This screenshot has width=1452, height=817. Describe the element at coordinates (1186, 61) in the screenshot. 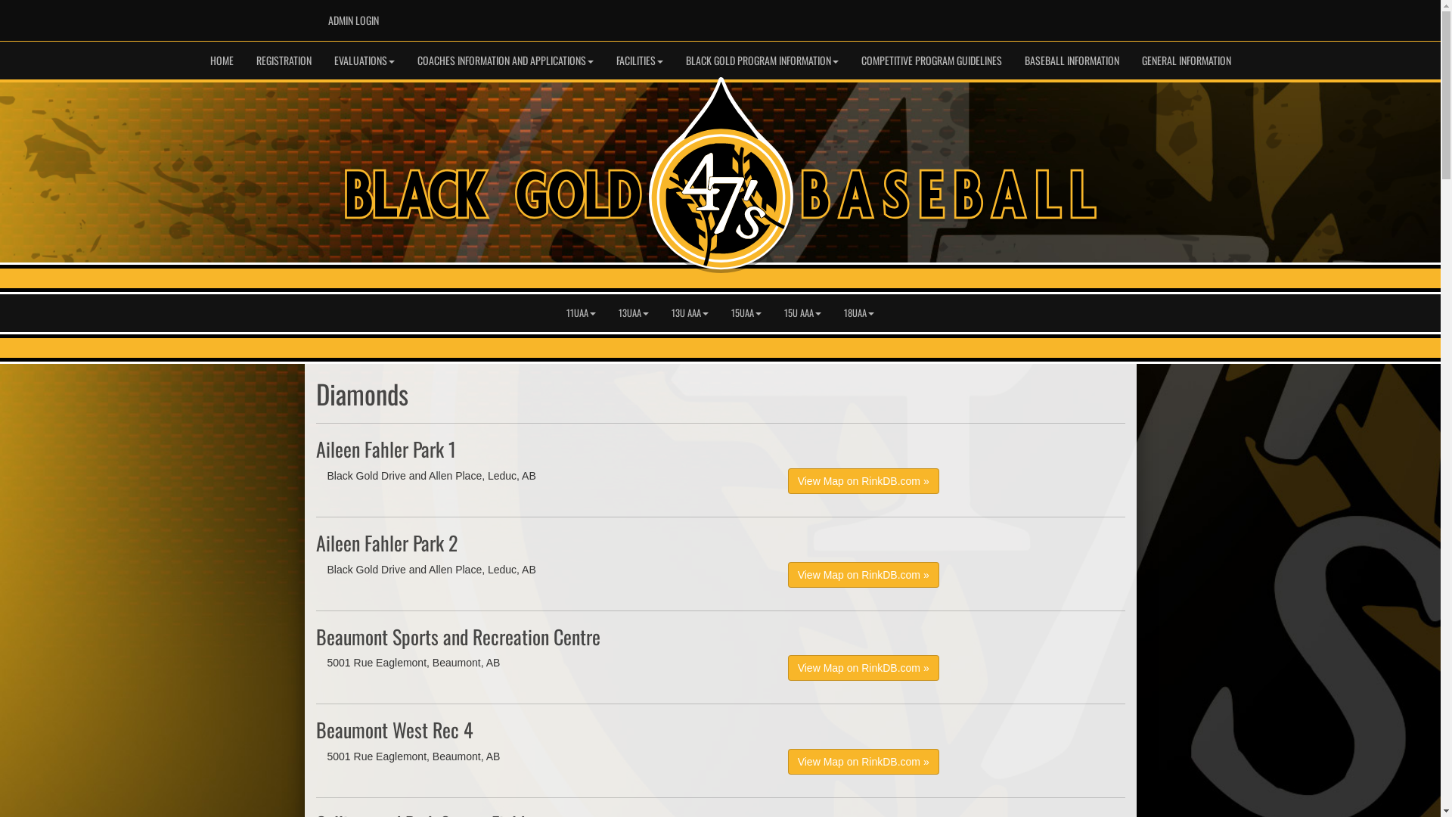

I see `GENERAL INFORMATION` at that location.